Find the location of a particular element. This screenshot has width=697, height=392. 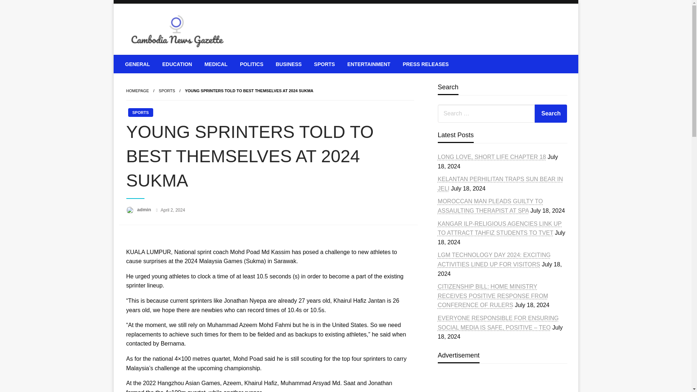

Search is located at coordinates (551, 114).